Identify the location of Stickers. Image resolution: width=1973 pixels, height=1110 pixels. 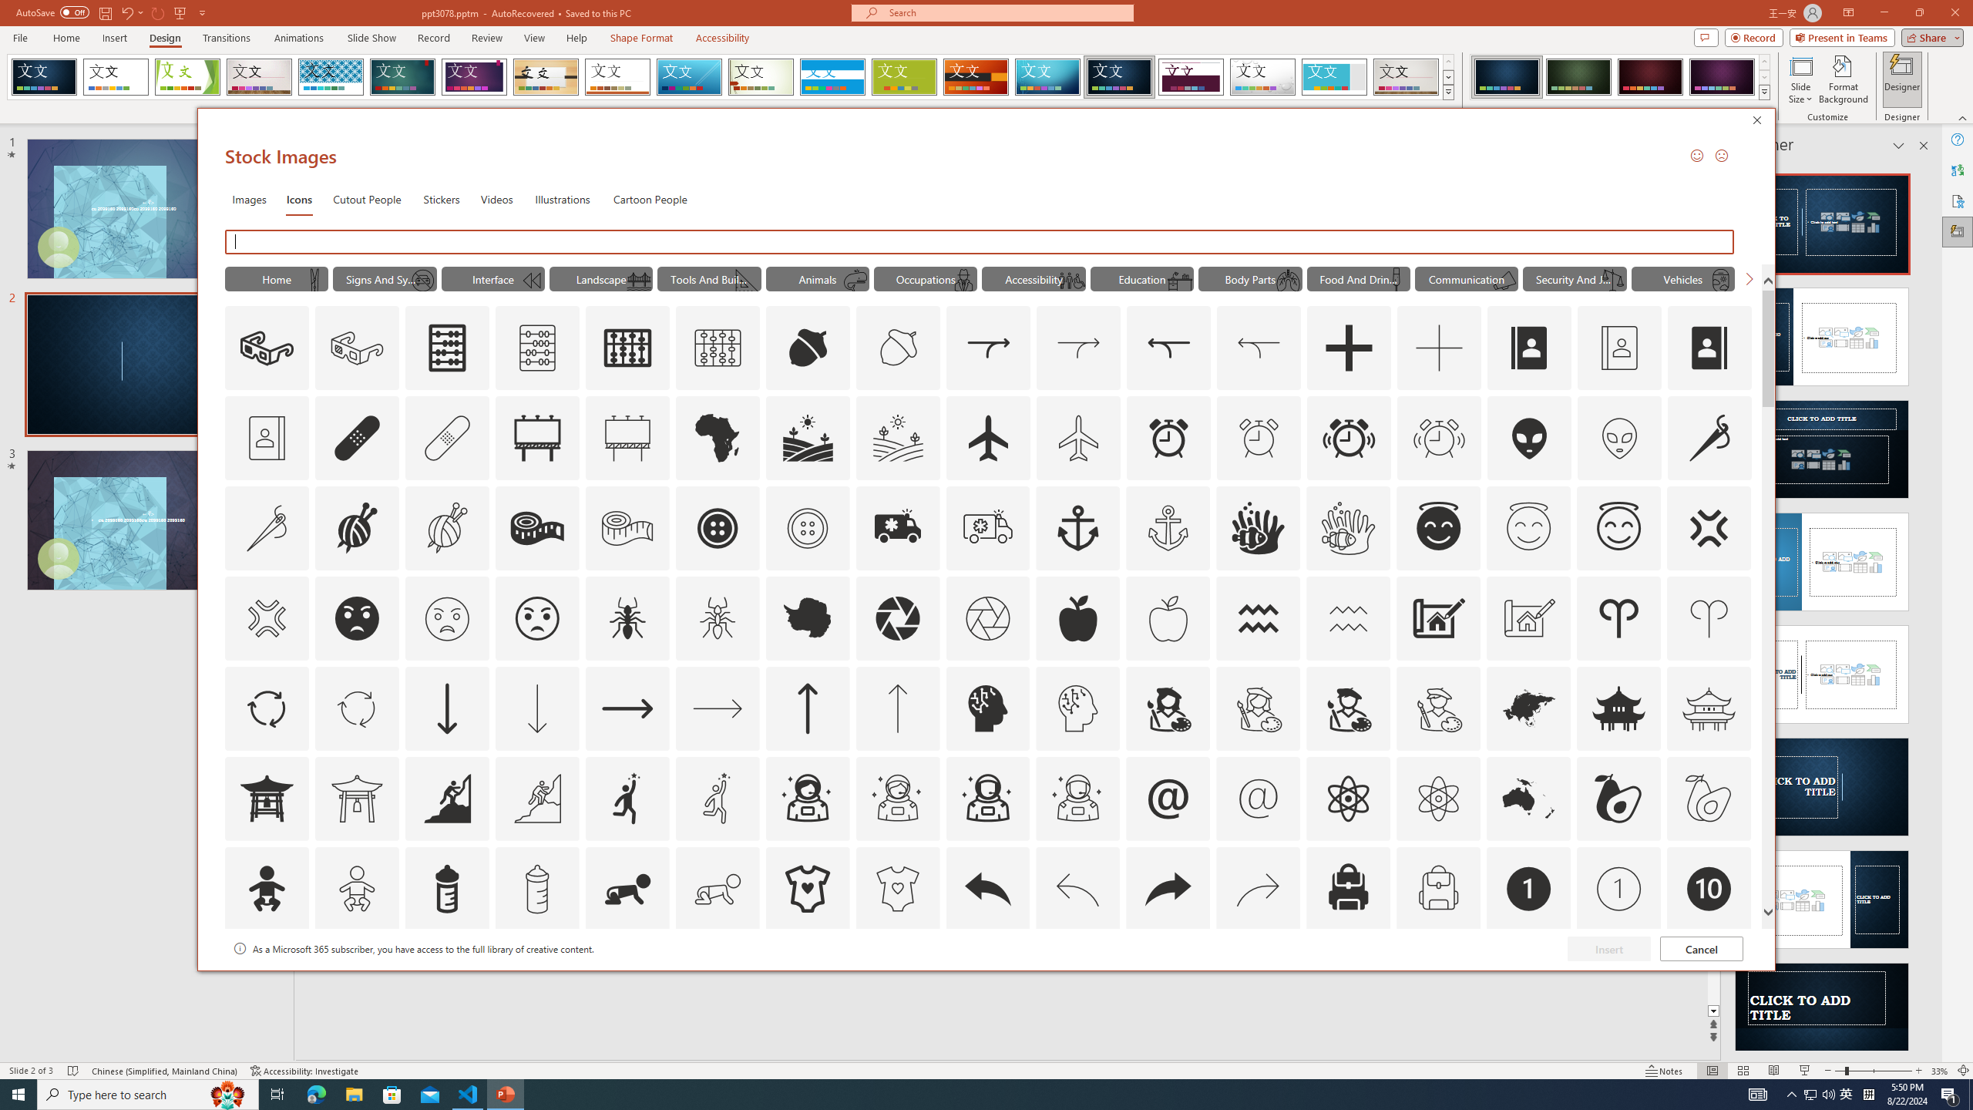
(442, 199).